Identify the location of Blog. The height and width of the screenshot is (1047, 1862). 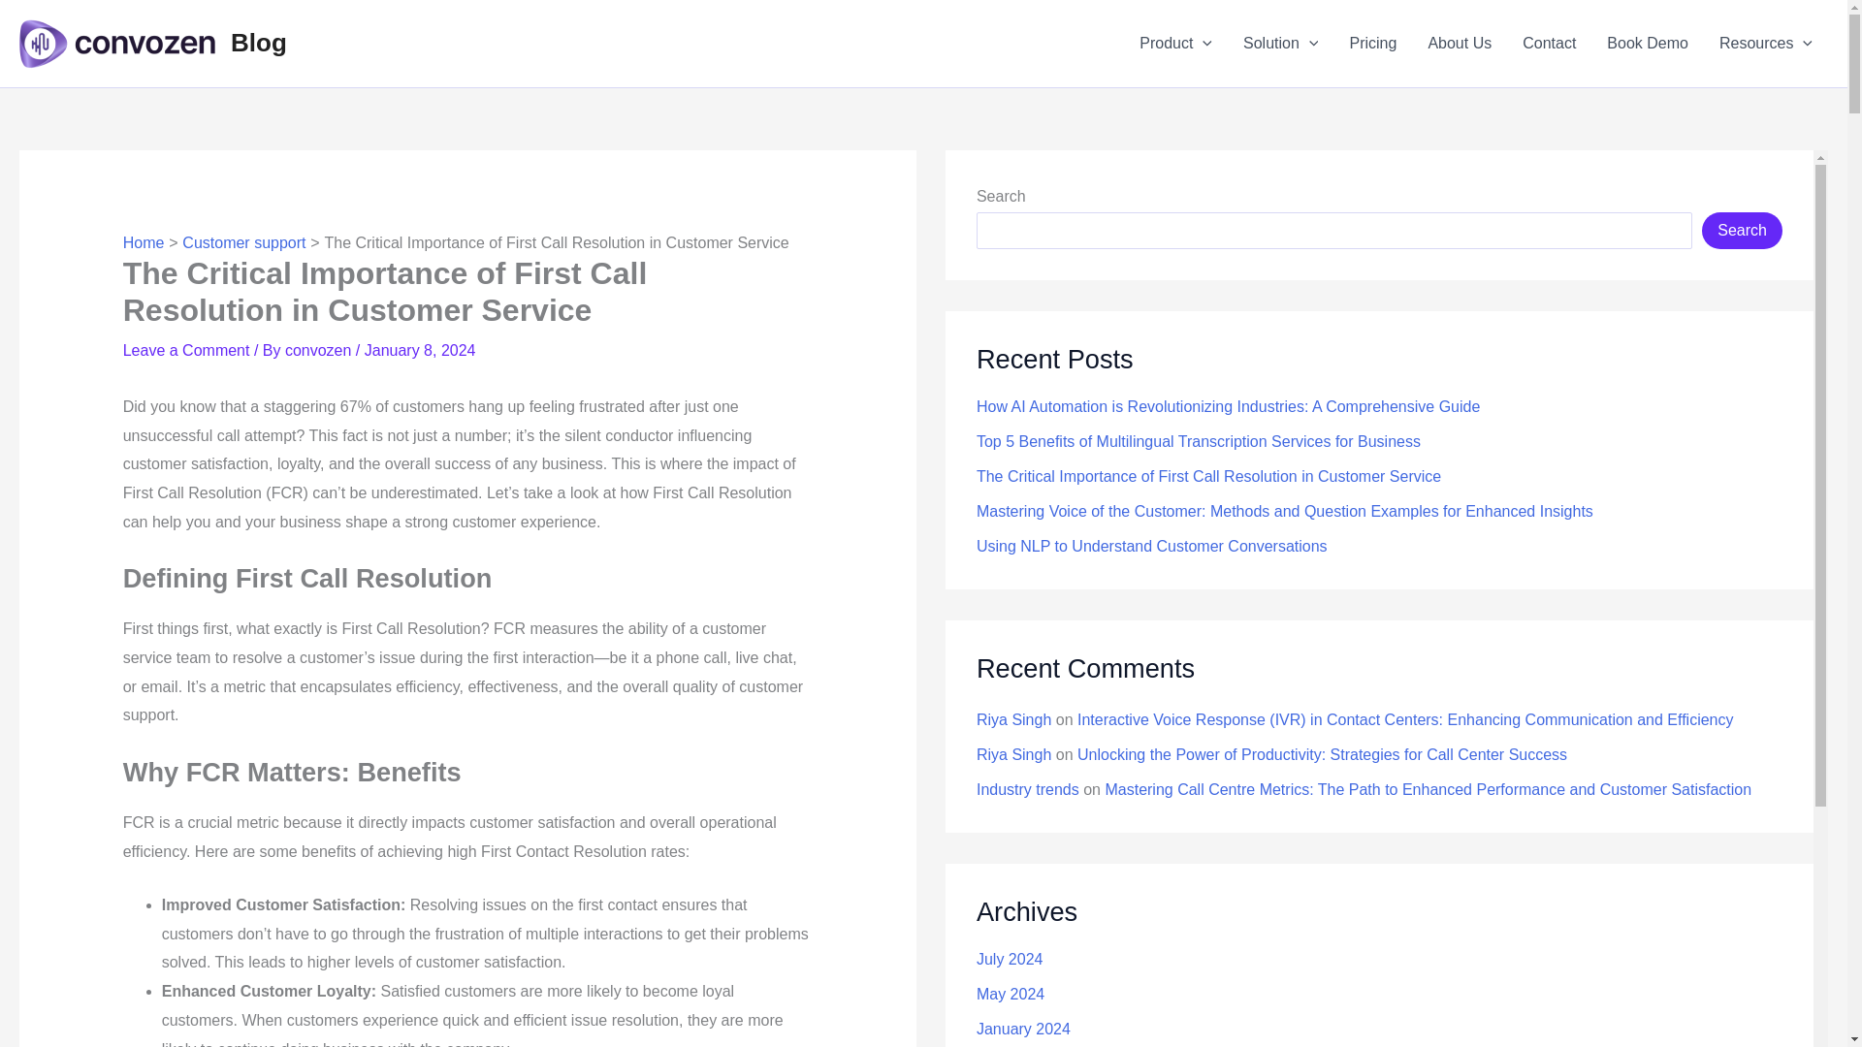
(258, 43).